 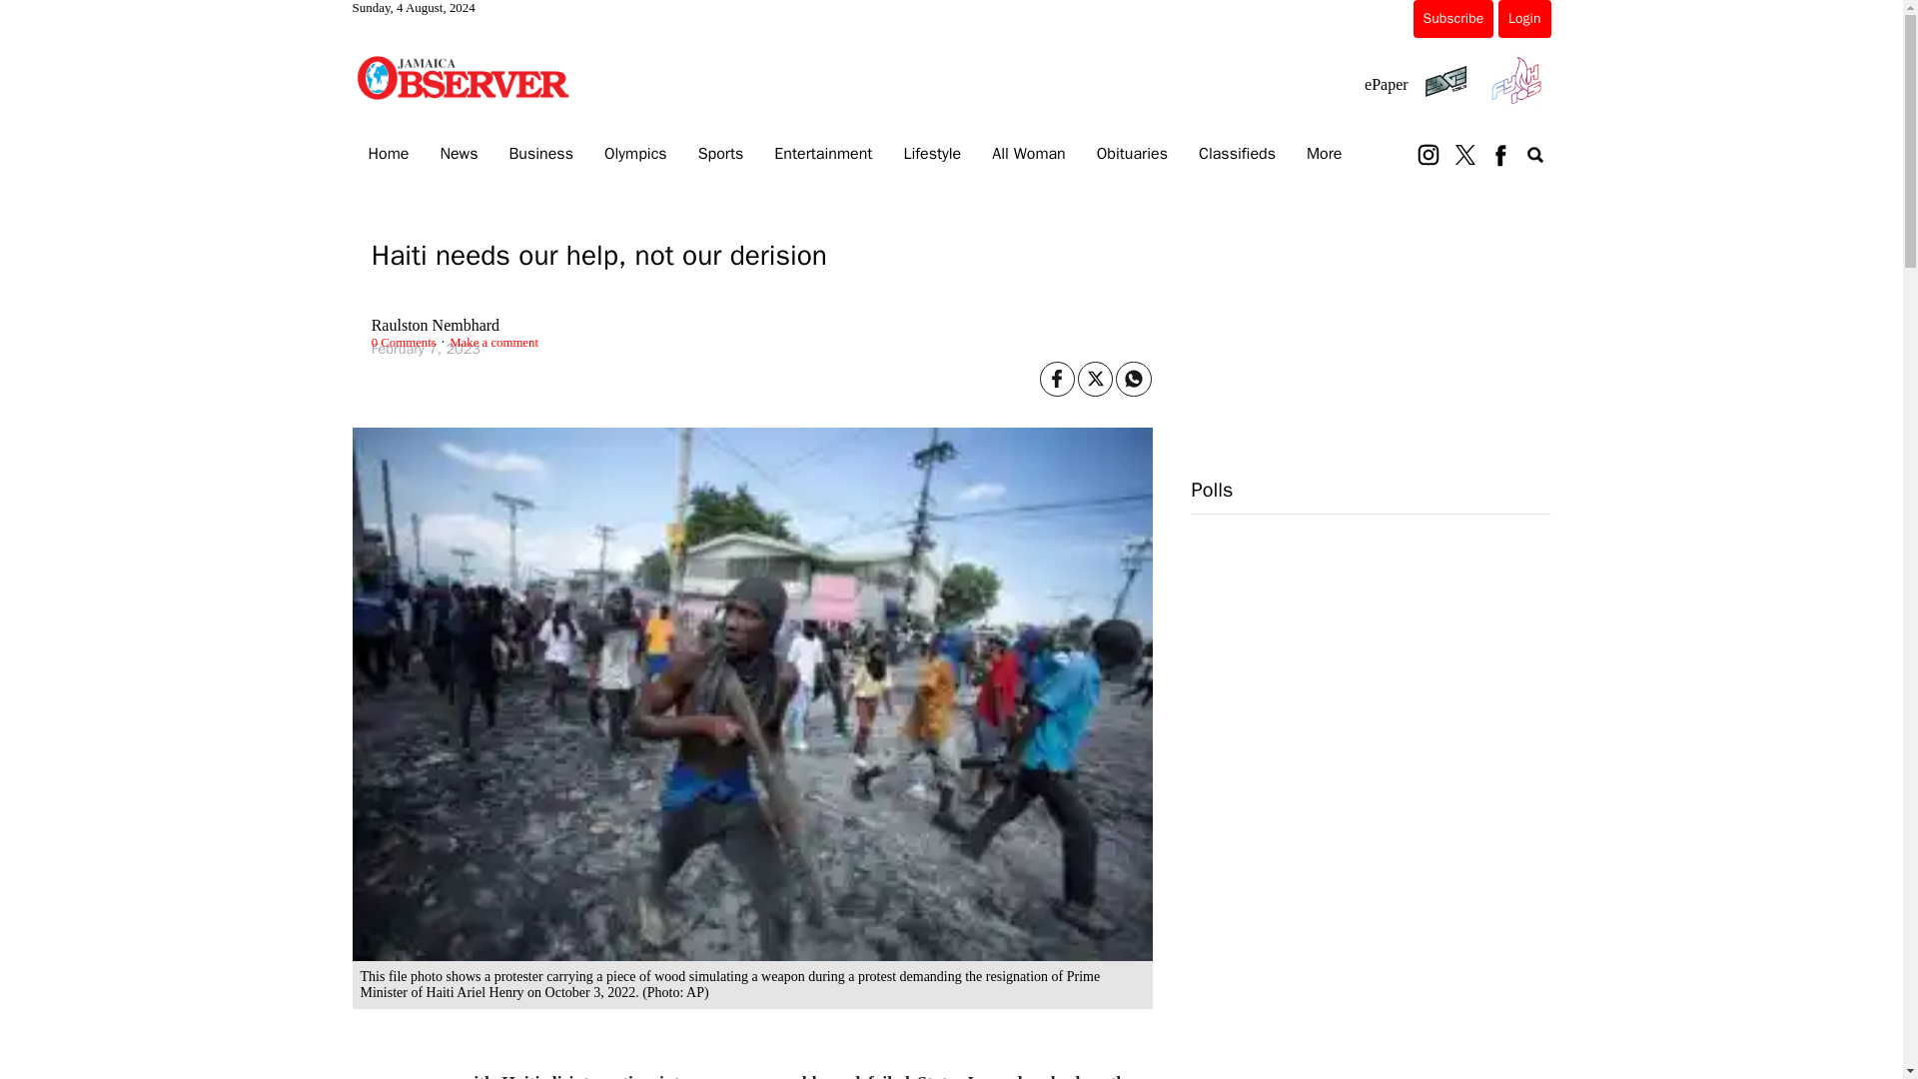 I want to click on Subscribe, so click(x=1453, y=18).